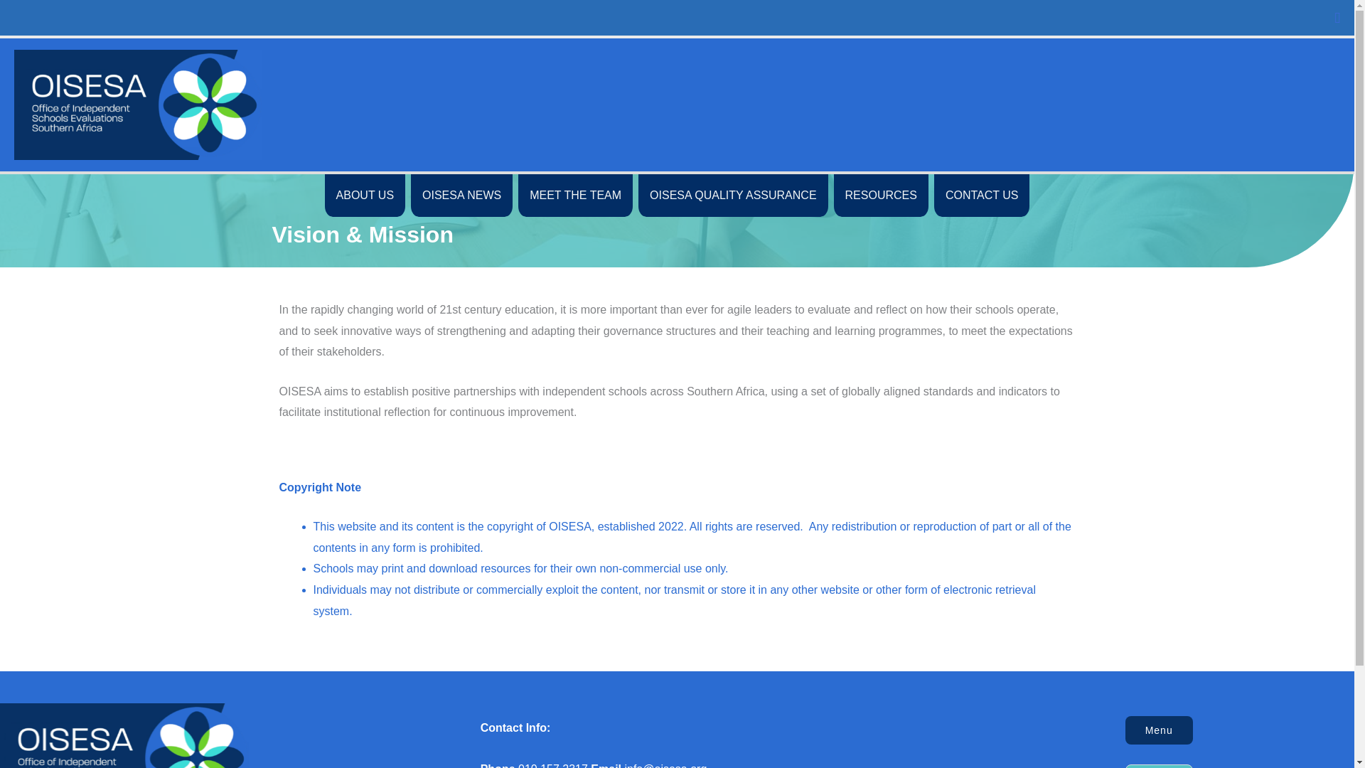  What do you see at coordinates (881, 195) in the screenshot?
I see `RESOURCES` at bounding box center [881, 195].